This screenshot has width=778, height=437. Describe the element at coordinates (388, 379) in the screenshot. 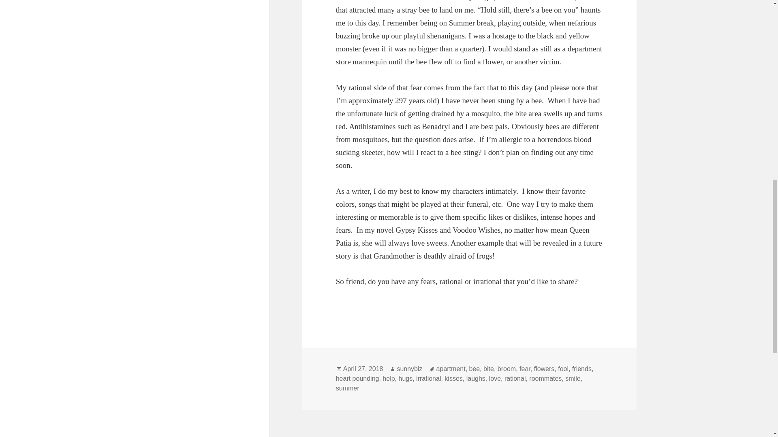

I see `help` at that location.